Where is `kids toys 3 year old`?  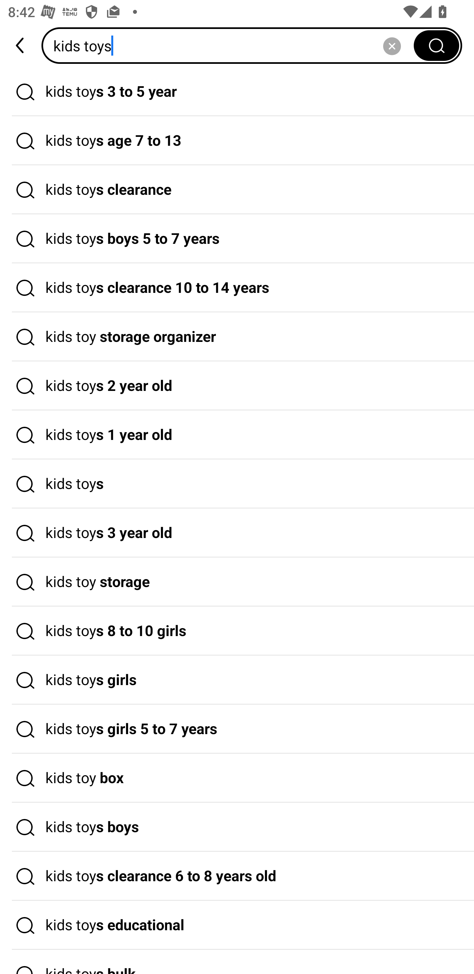 kids toys 3 year old is located at coordinates (237, 533).